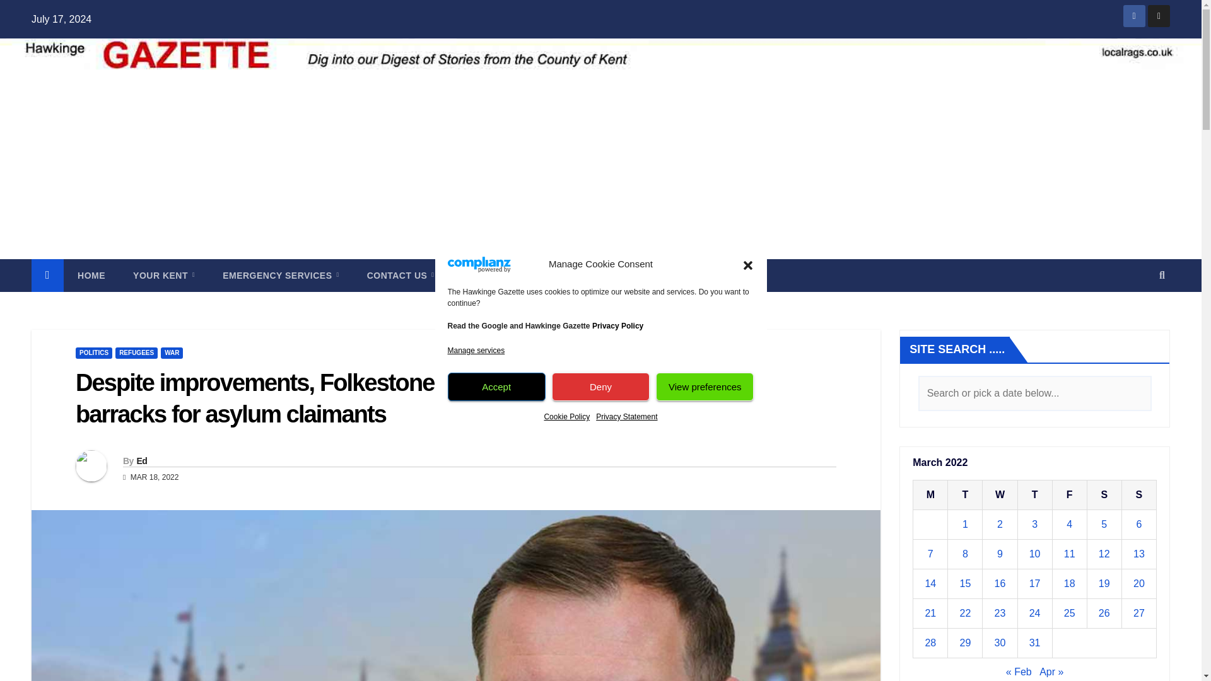 Image resolution: width=1211 pixels, height=681 pixels. What do you see at coordinates (497, 387) in the screenshot?
I see `Accept` at bounding box center [497, 387].